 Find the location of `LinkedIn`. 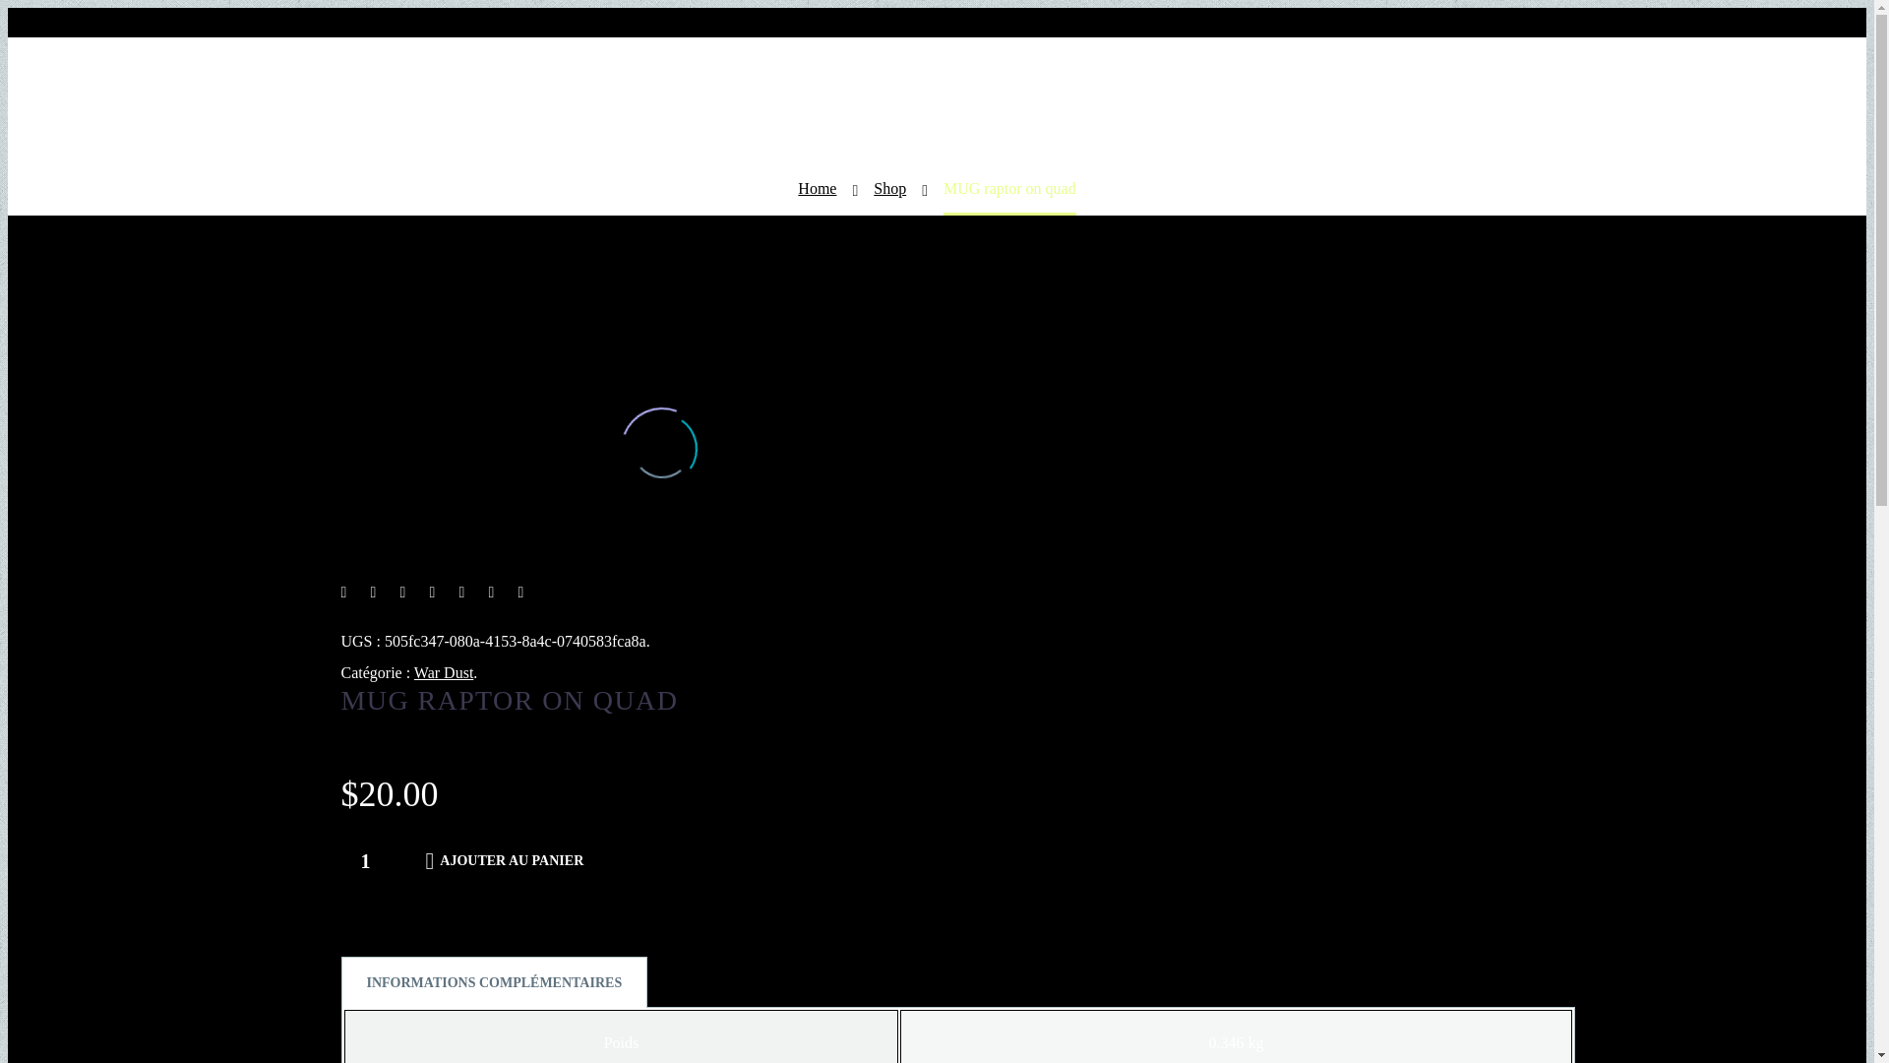

LinkedIn is located at coordinates (492, 593).